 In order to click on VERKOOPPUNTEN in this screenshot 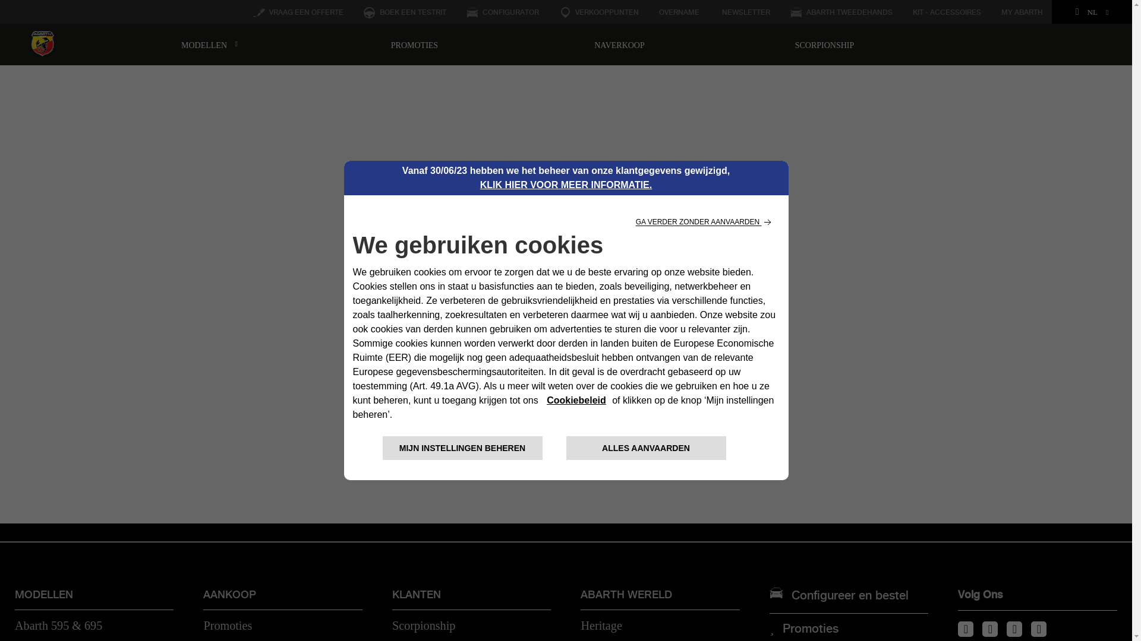, I will do `click(599, 13)`.